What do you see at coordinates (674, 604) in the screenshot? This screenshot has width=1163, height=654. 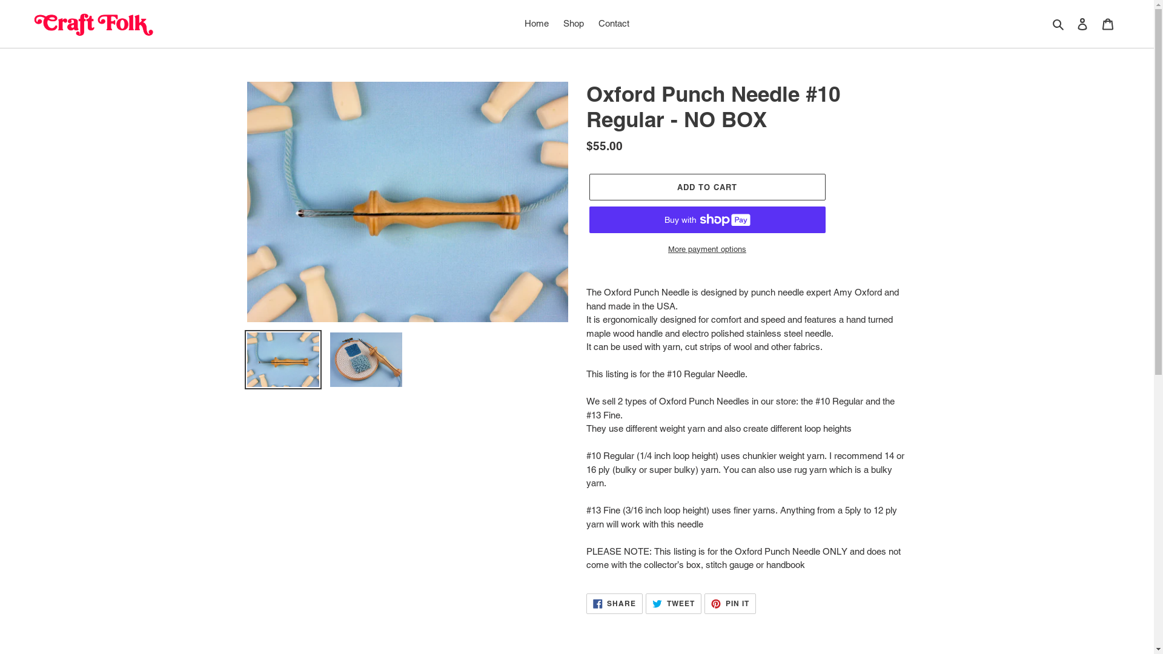 I see `TWEET
TWEET ON TWITTER` at bounding box center [674, 604].